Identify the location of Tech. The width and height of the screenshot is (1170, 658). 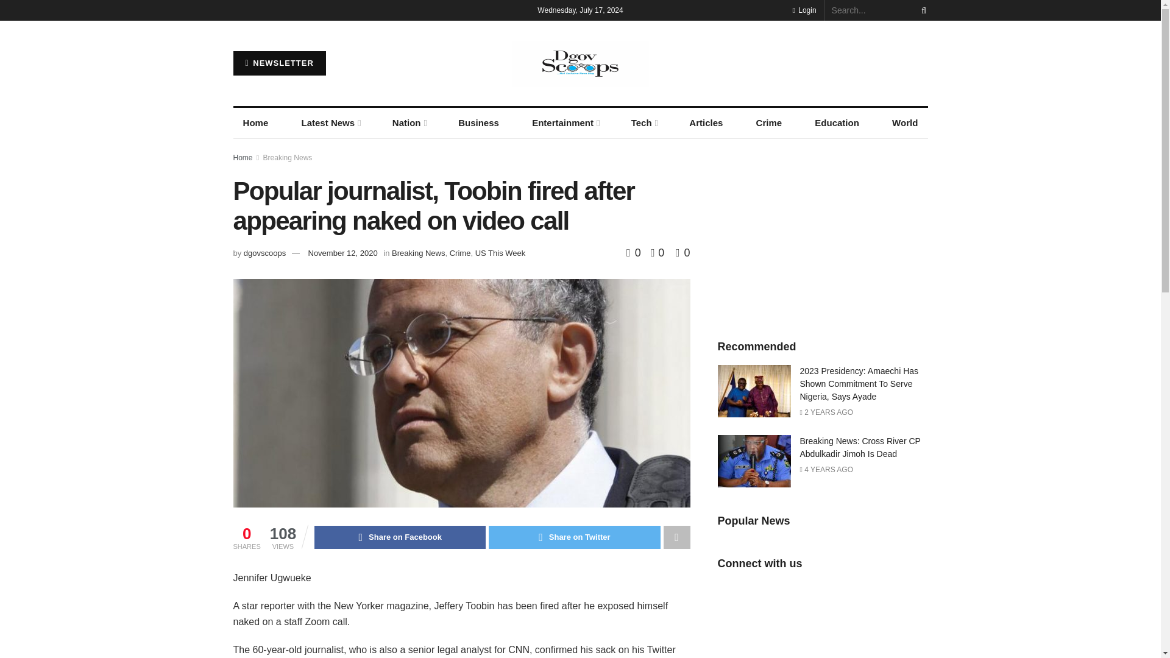
(643, 123).